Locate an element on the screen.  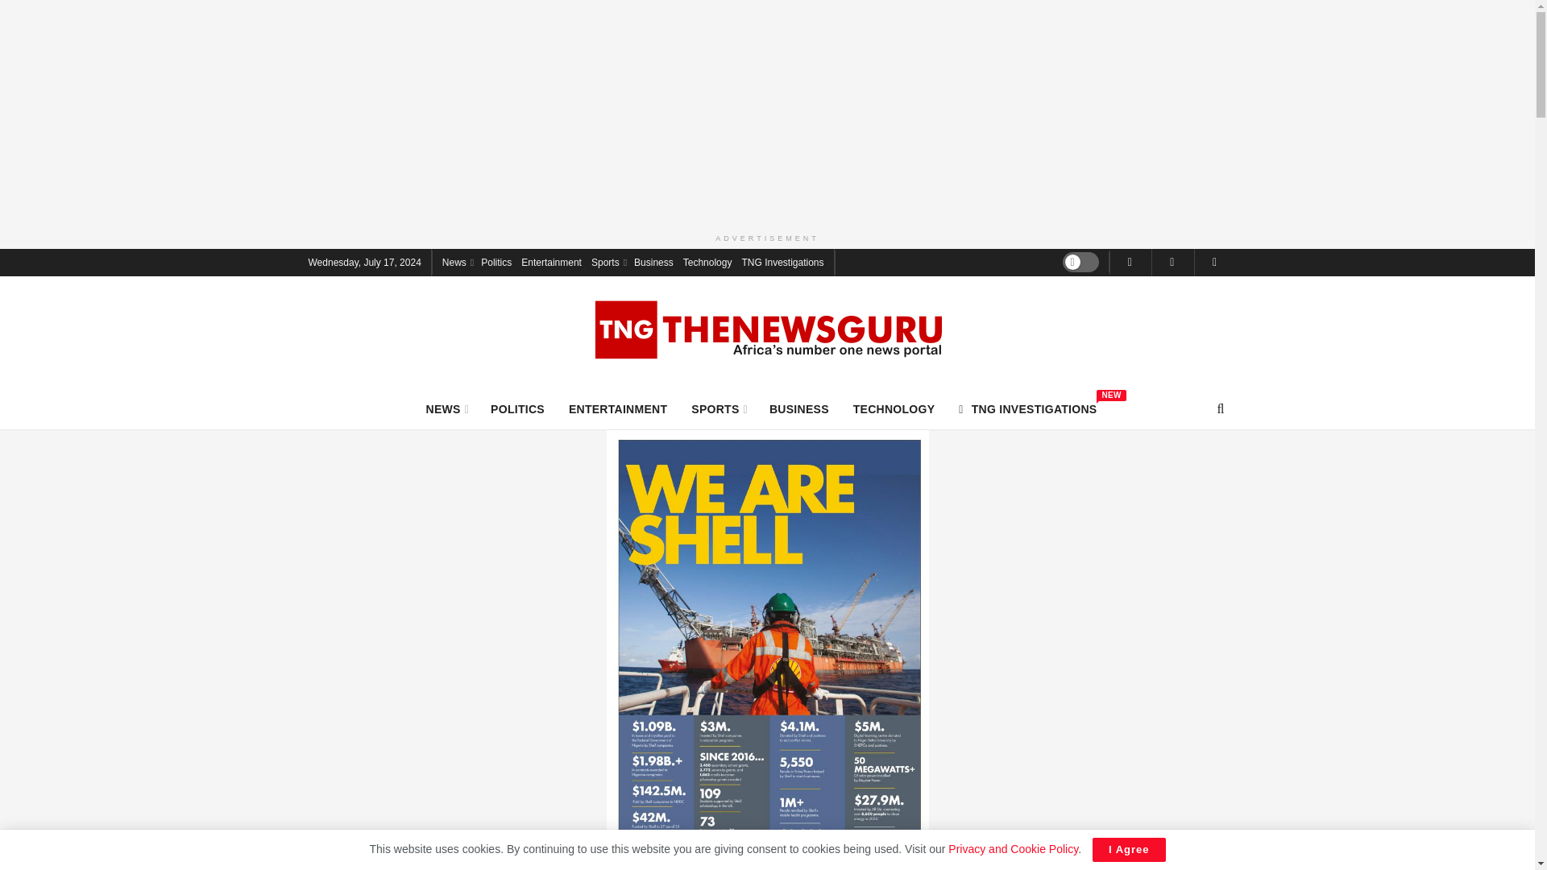
News is located at coordinates (446, 408).